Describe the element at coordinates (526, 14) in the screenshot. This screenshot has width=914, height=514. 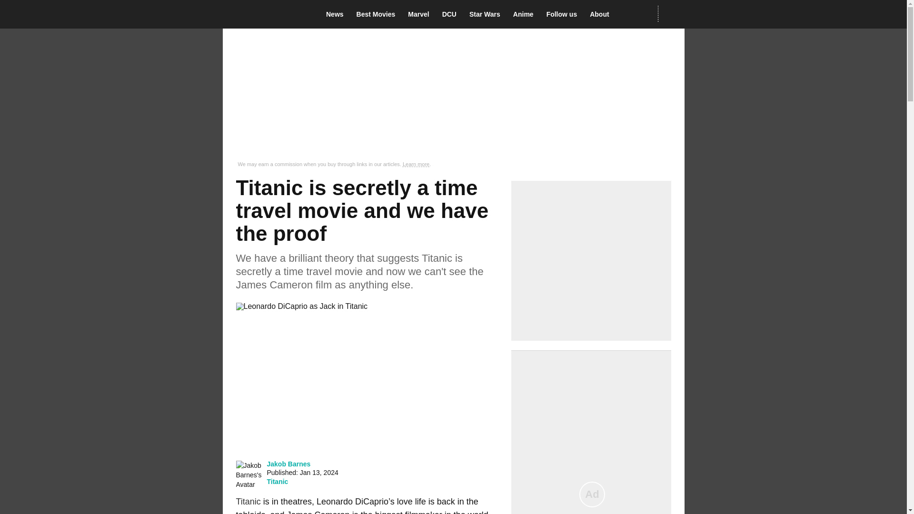
I see `Anime News` at that location.